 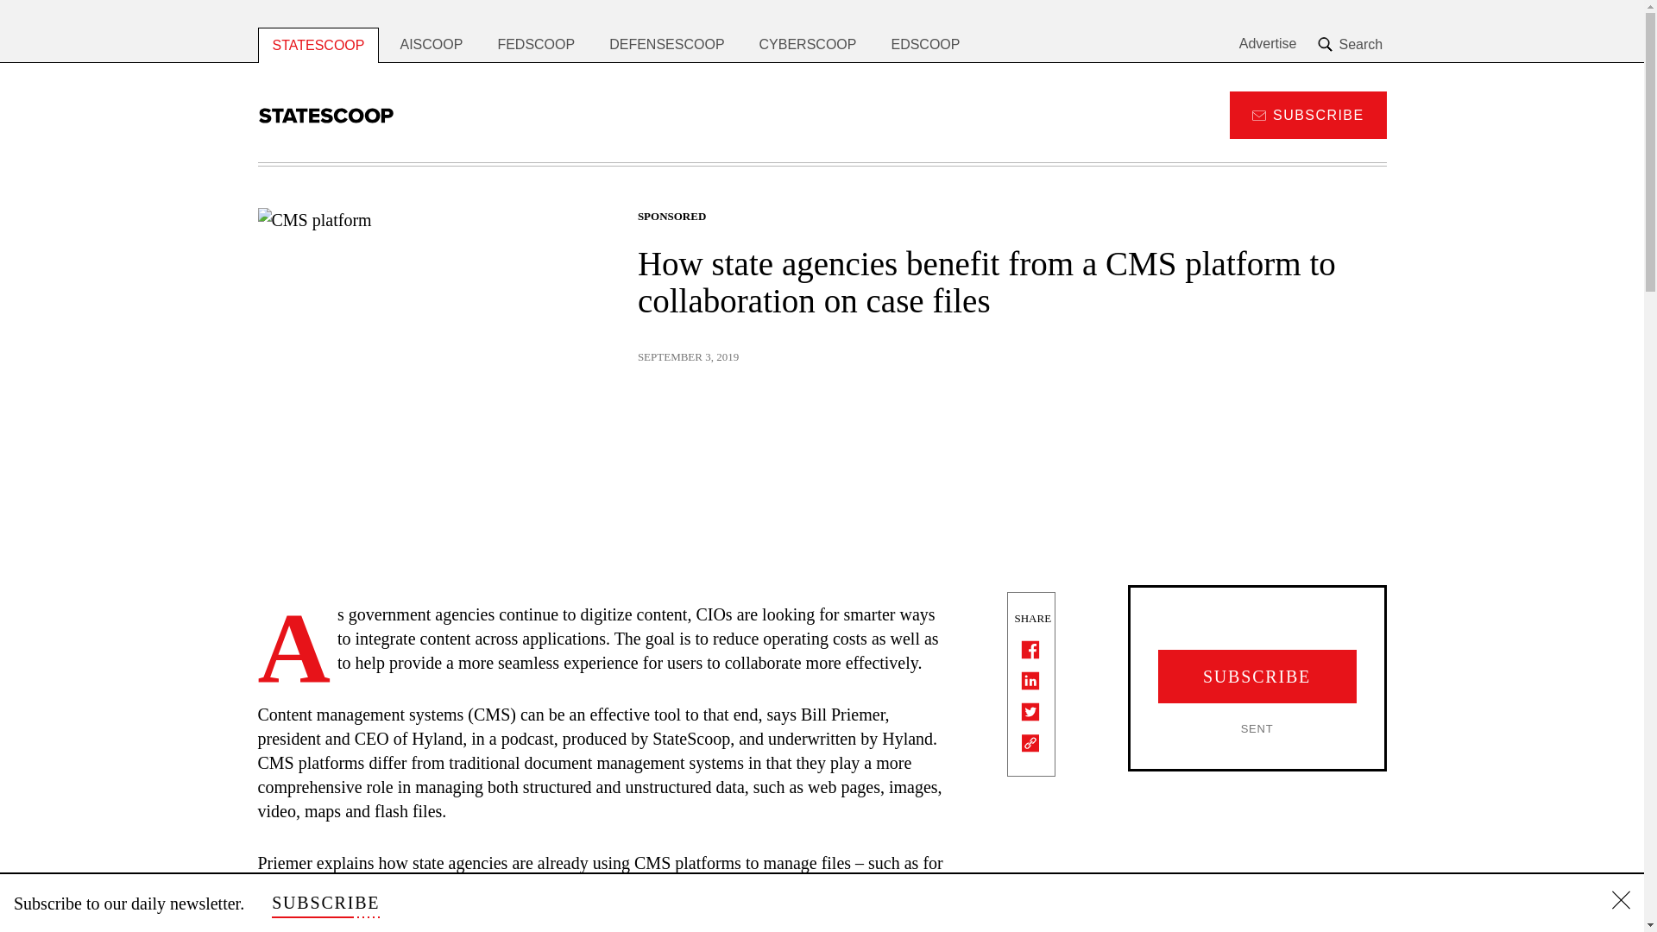 What do you see at coordinates (1351, 44) in the screenshot?
I see `Search` at bounding box center [1351, 44].